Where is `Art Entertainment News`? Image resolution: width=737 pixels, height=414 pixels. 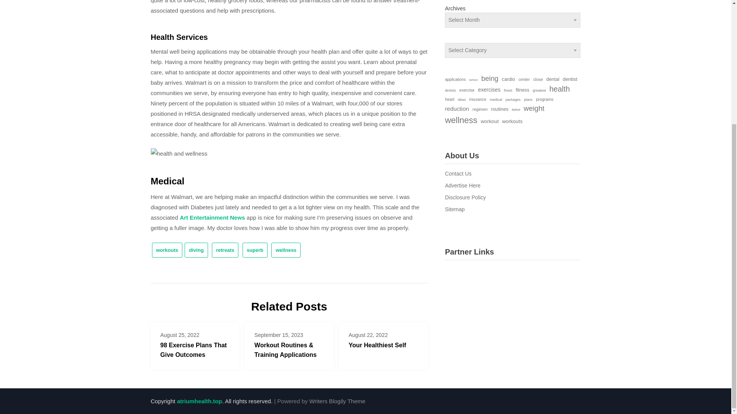 Art Entertainment News is located at coordinates (212, 217).